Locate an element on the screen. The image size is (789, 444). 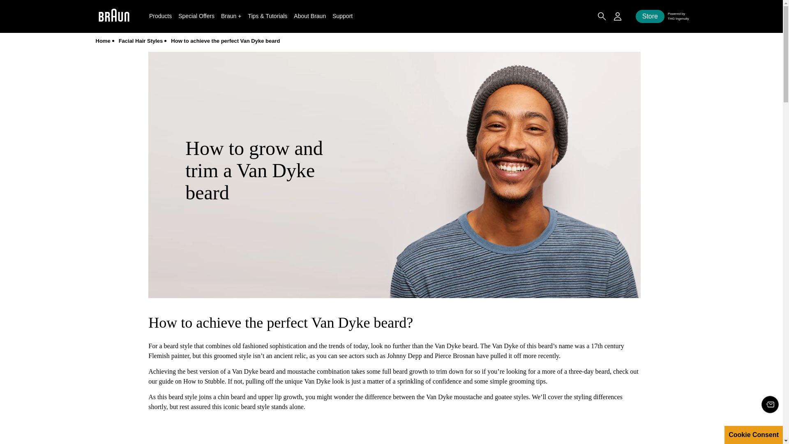
Home is located at coordinates (103, 40).